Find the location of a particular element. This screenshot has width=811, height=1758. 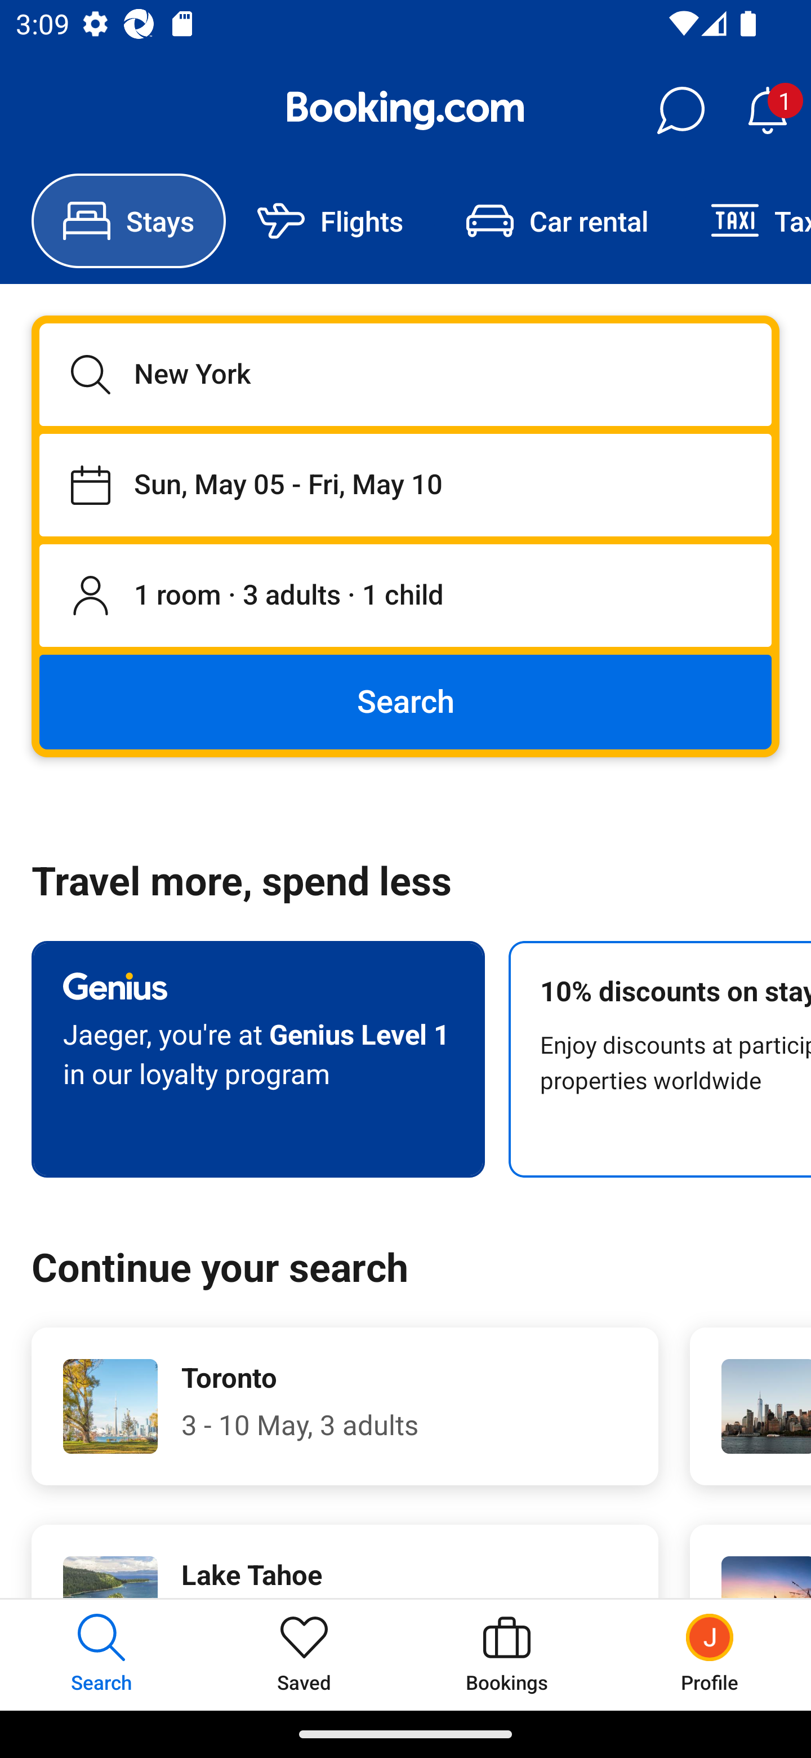

Flights is located at coordinates (330, 221).